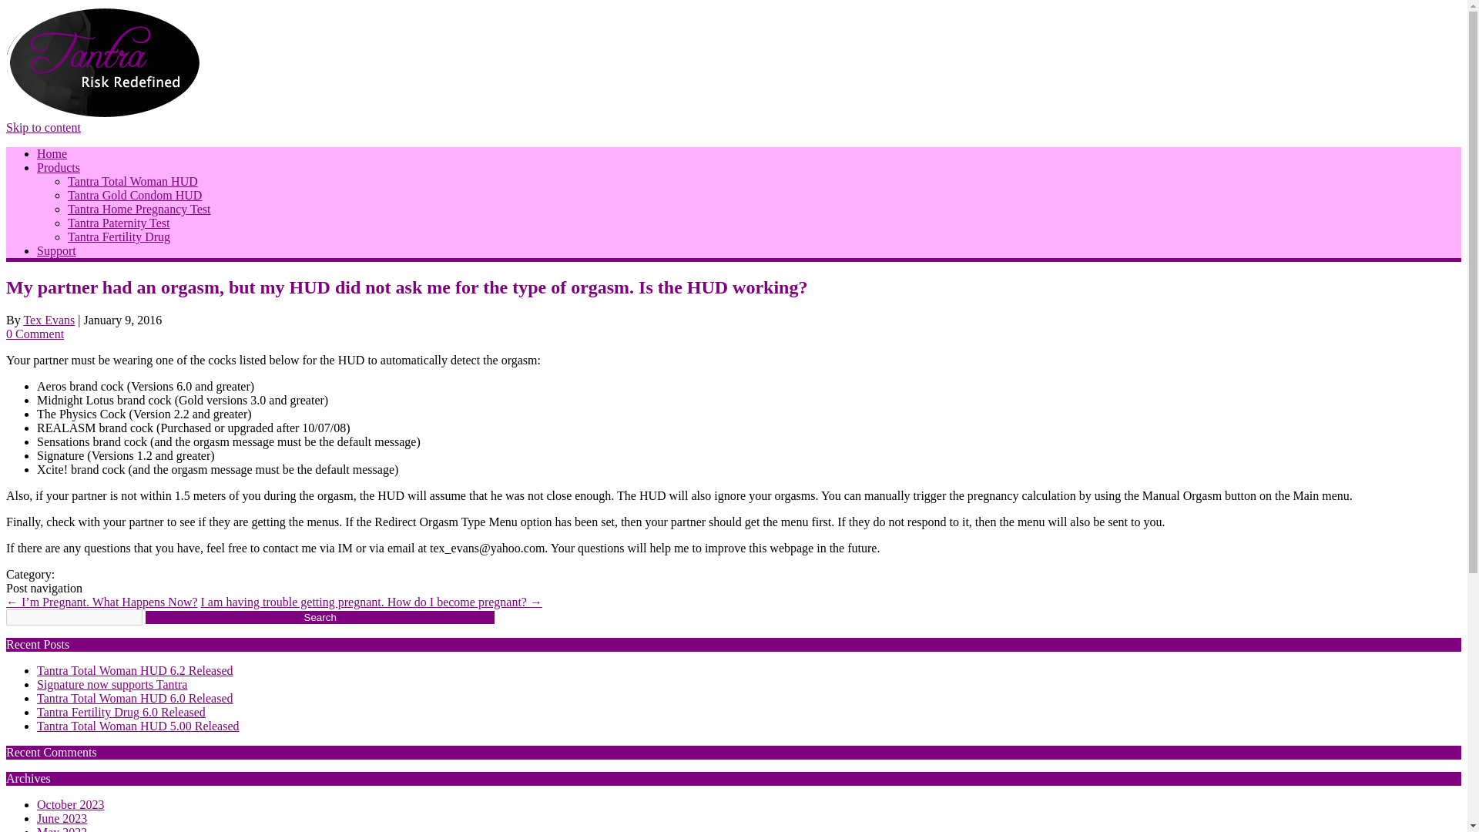  What do you see at coordinates (119, 223) in the screenshot?
I see `Tantra Paternity Test` at bounding box center [119, 223].